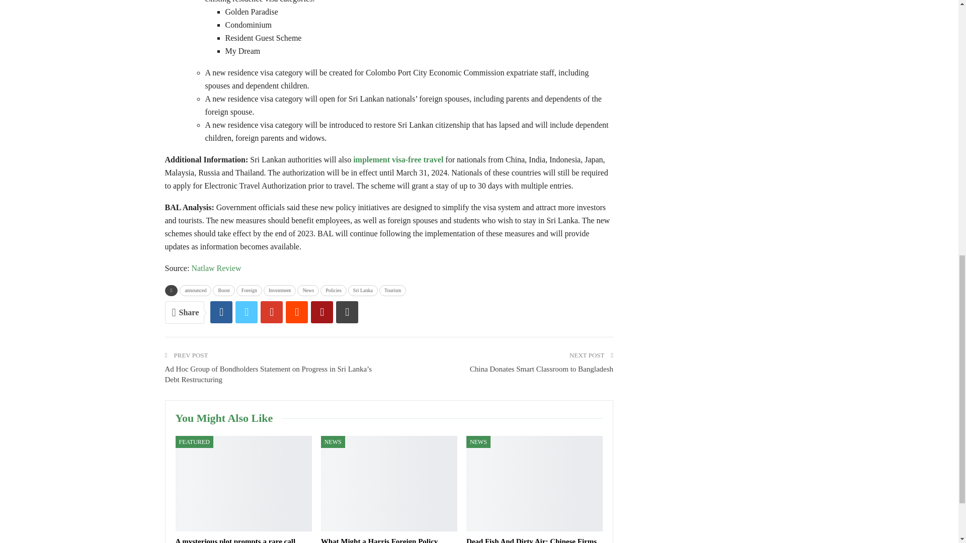 Image resolution: width=966 pixels, height=543 pixels. What do you see at coordinates (379, 540) in the screenshot?
I see `What Might a Harris Foreign Policy Bring?` at bounding box center [379, 540].